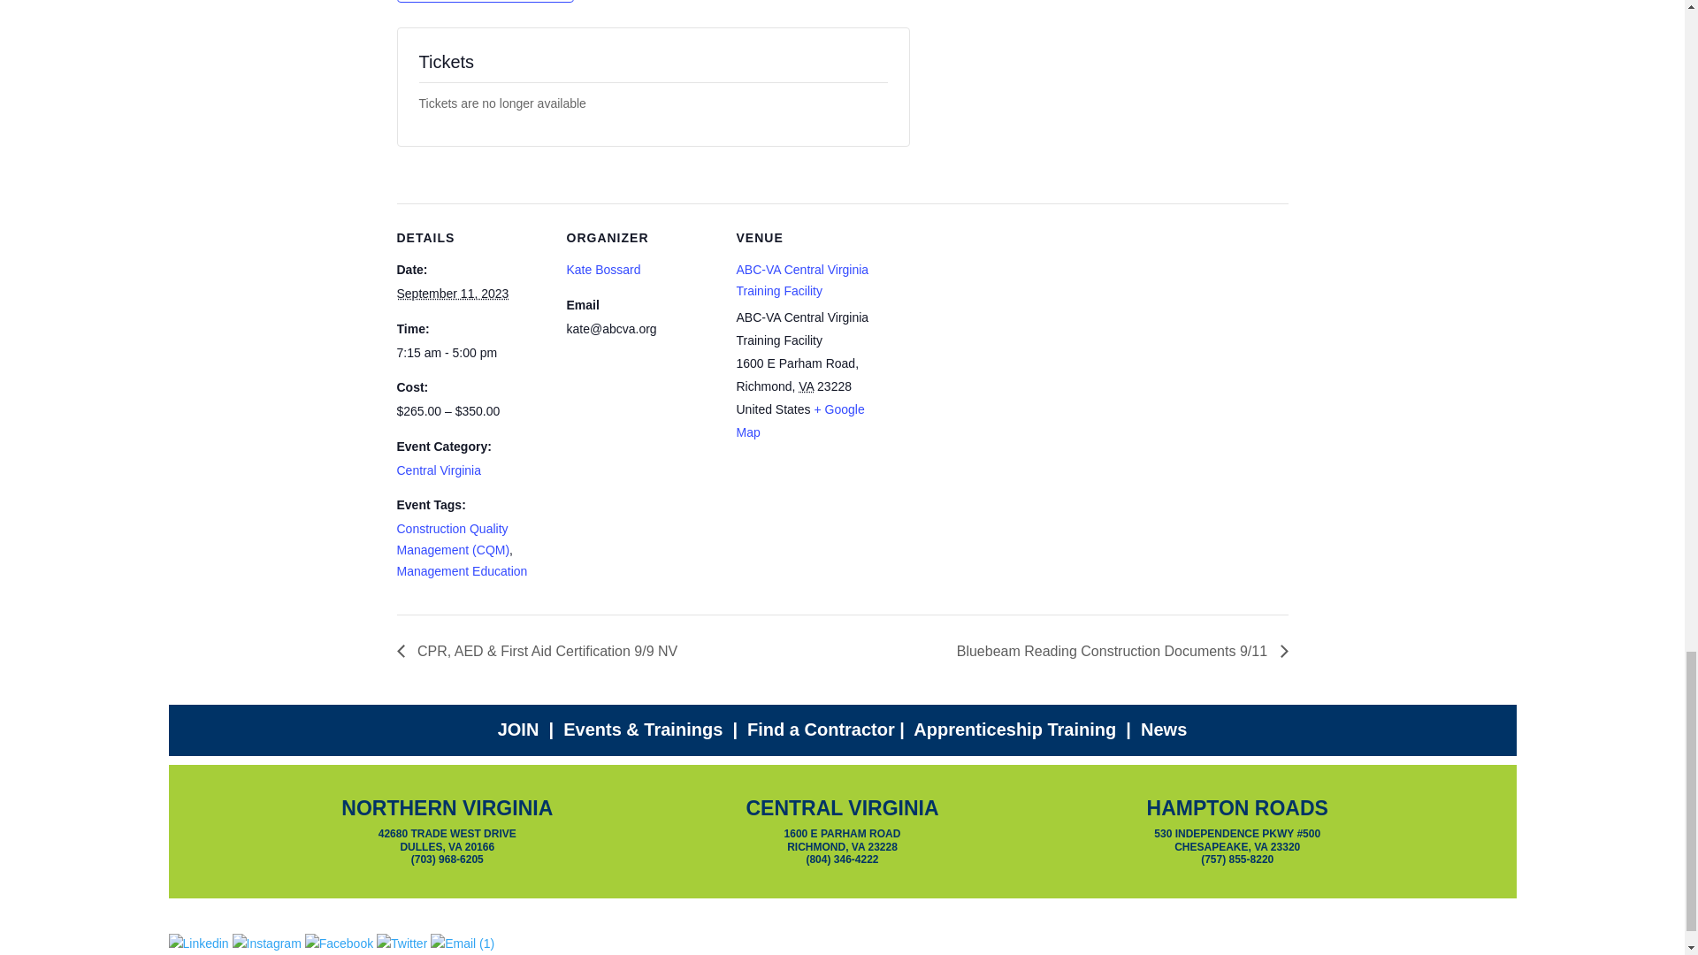 The image size is (1698, 955). Describe the element at coordinates (451, 294) in the screenshot. I see `2023-09-11` at that location.